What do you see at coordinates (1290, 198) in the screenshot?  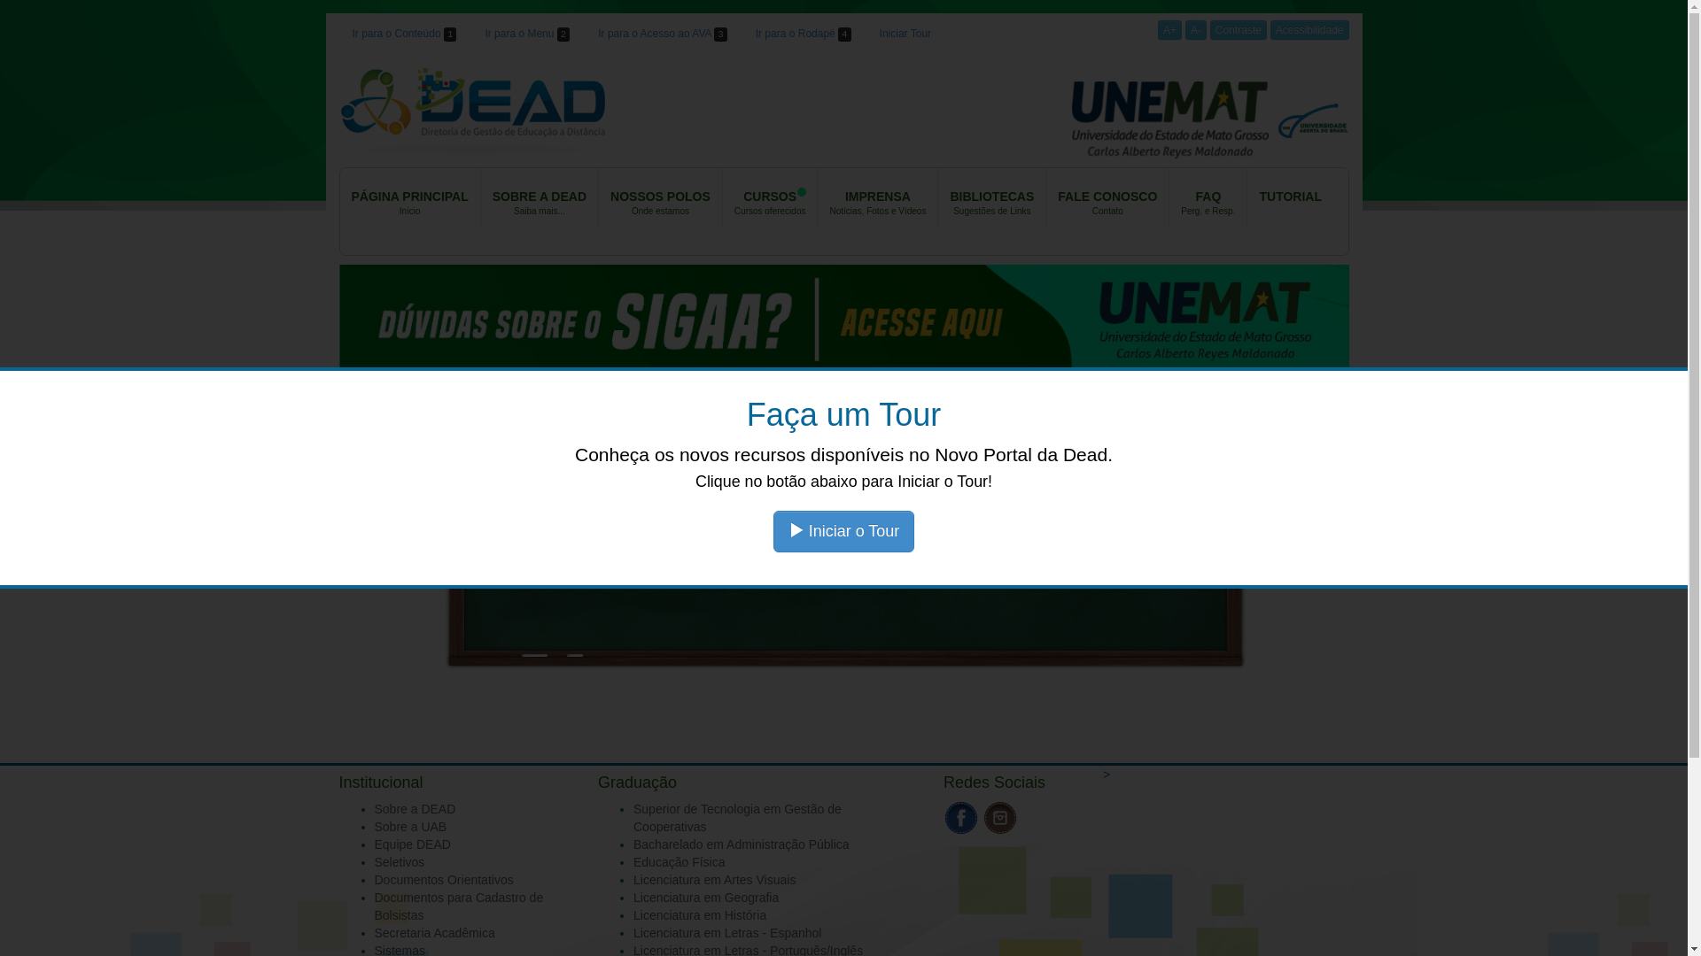 I see `TUTORIAL
 ` at bounding box center [1290, 198].